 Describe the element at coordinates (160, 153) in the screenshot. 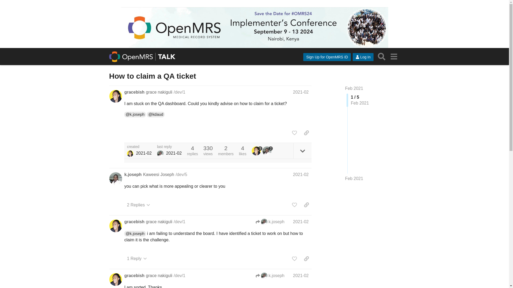

I see `Kaweesi Joseph` at that location.